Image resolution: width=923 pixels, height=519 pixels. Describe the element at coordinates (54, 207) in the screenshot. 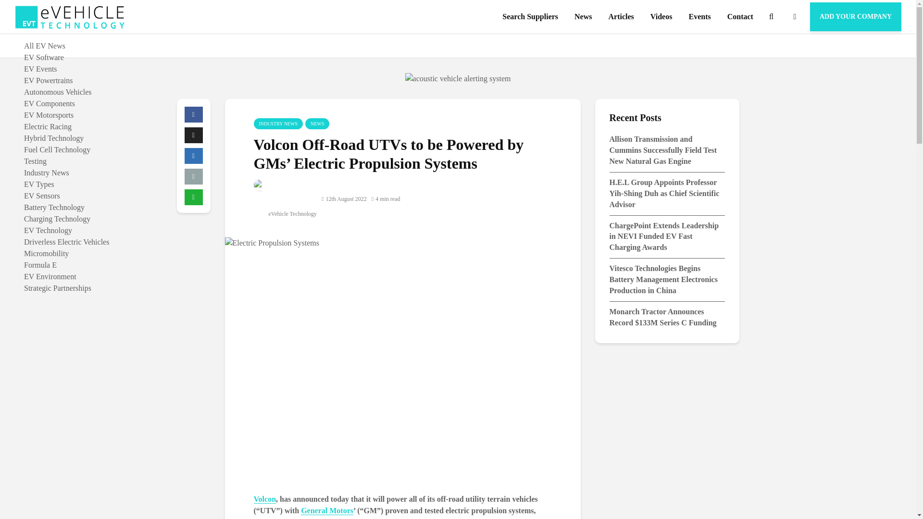

I see `Battery Technology` at that location.